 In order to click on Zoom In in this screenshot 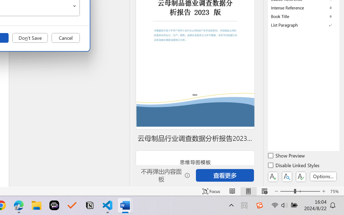, I will do `click(324, 191)`.